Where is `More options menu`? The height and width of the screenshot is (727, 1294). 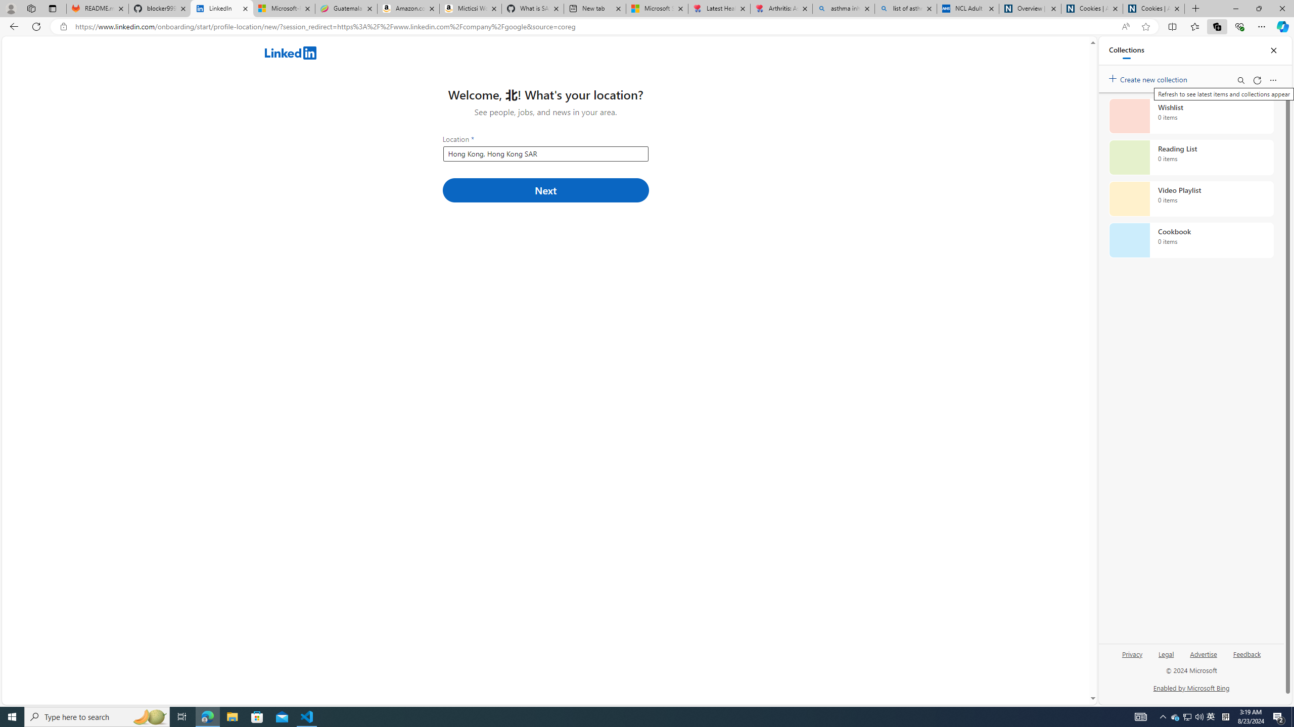
More options menu is located at coordinates (1273, 80).